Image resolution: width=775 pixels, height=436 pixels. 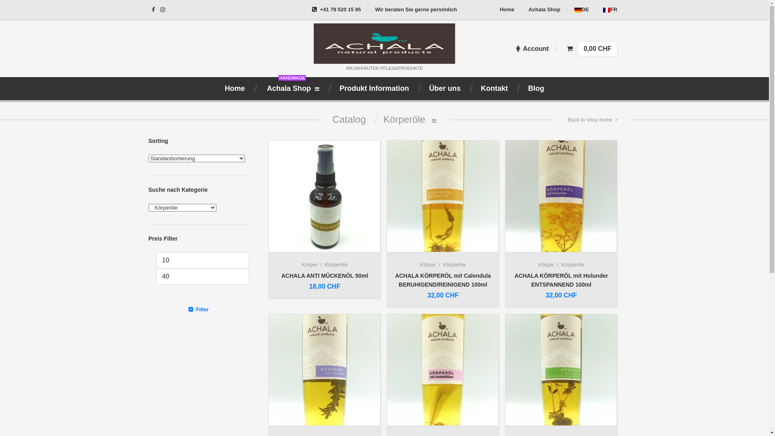 What do you see at coordinates (607, 10) in the screenshot?
I see `French` at bounding box center [607, 10].